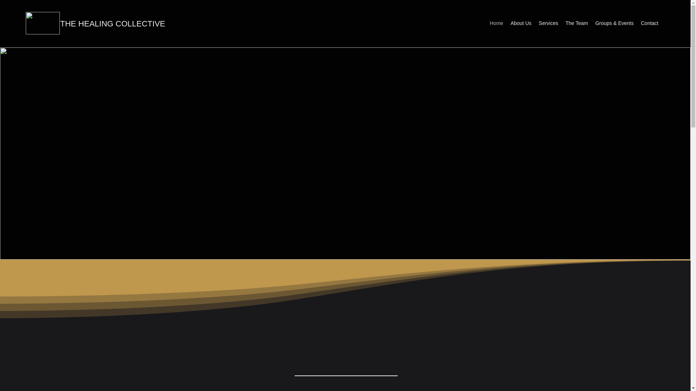 Image resolution: width=696 pixels, height=391 pixels. Describe the element at coordinates (650, 23) in the screenshot. I see `Contact` at that location.